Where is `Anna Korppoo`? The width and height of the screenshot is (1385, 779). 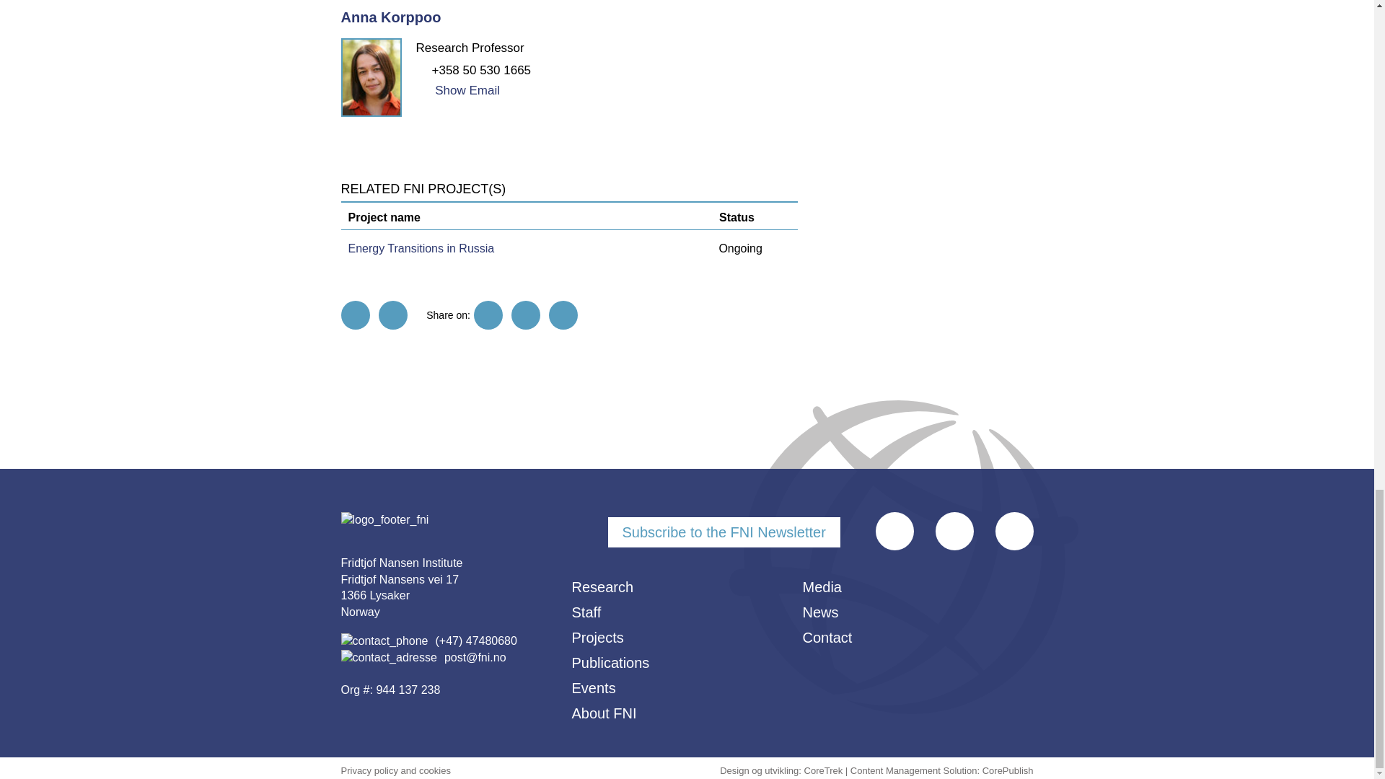
Anna Korppoo is located at coordinates (390, 16).